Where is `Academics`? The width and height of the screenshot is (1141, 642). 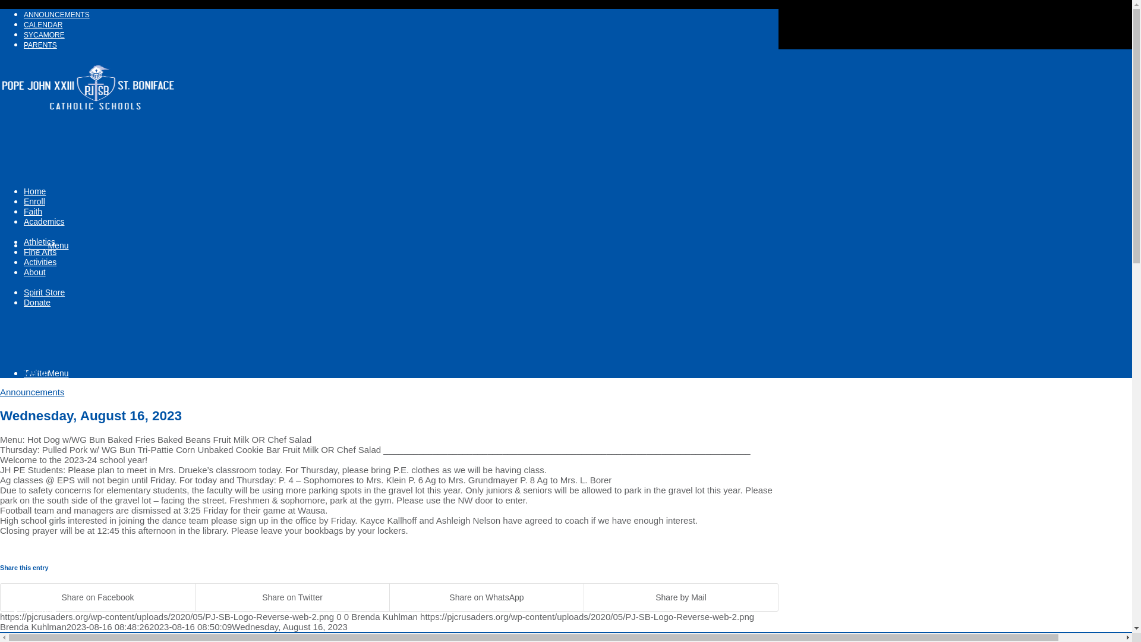
Academics is located at coordinates (44, 222).